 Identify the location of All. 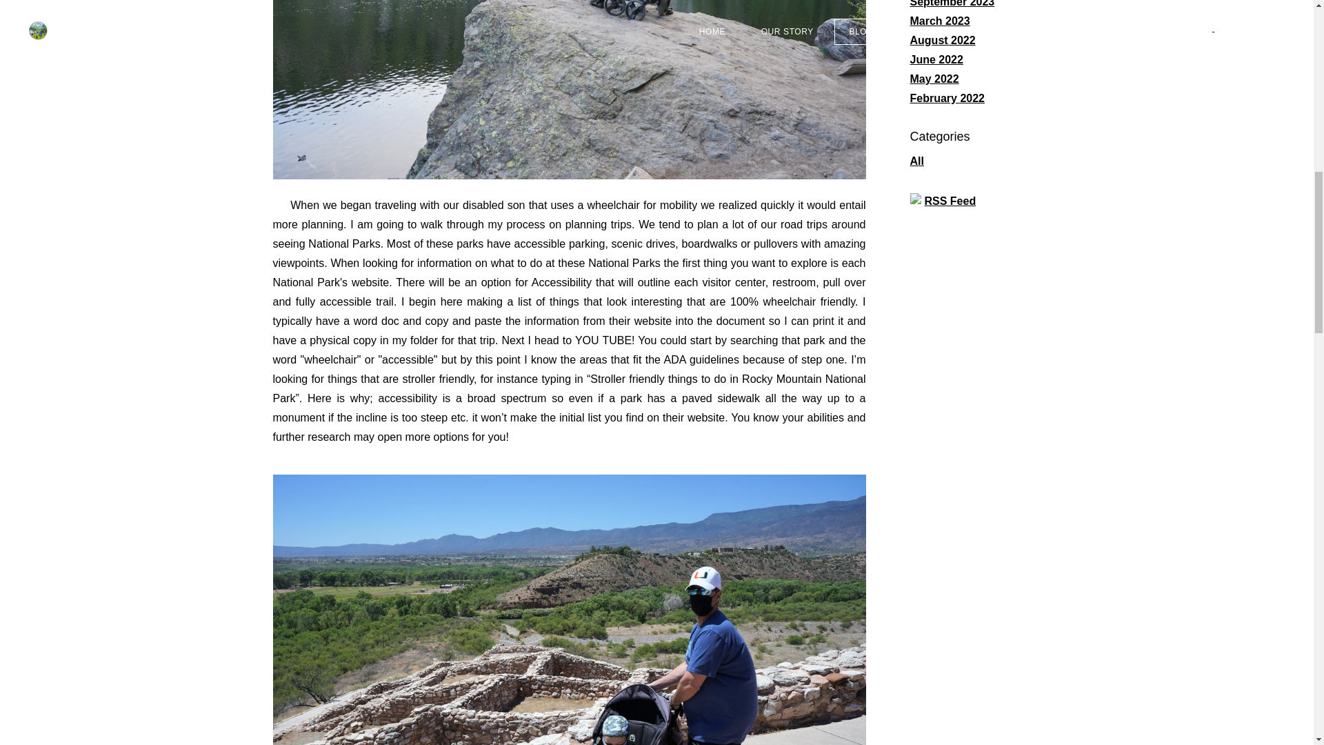
(917, 160).